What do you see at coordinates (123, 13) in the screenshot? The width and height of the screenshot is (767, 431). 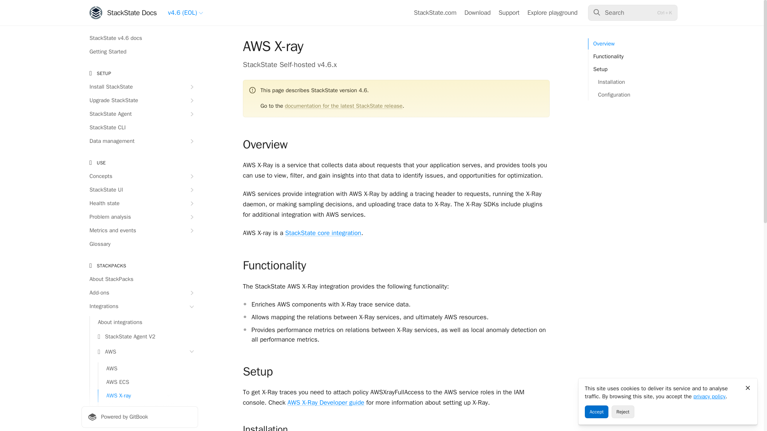 I see `StackState Docs` at bounding box center [123, 13].